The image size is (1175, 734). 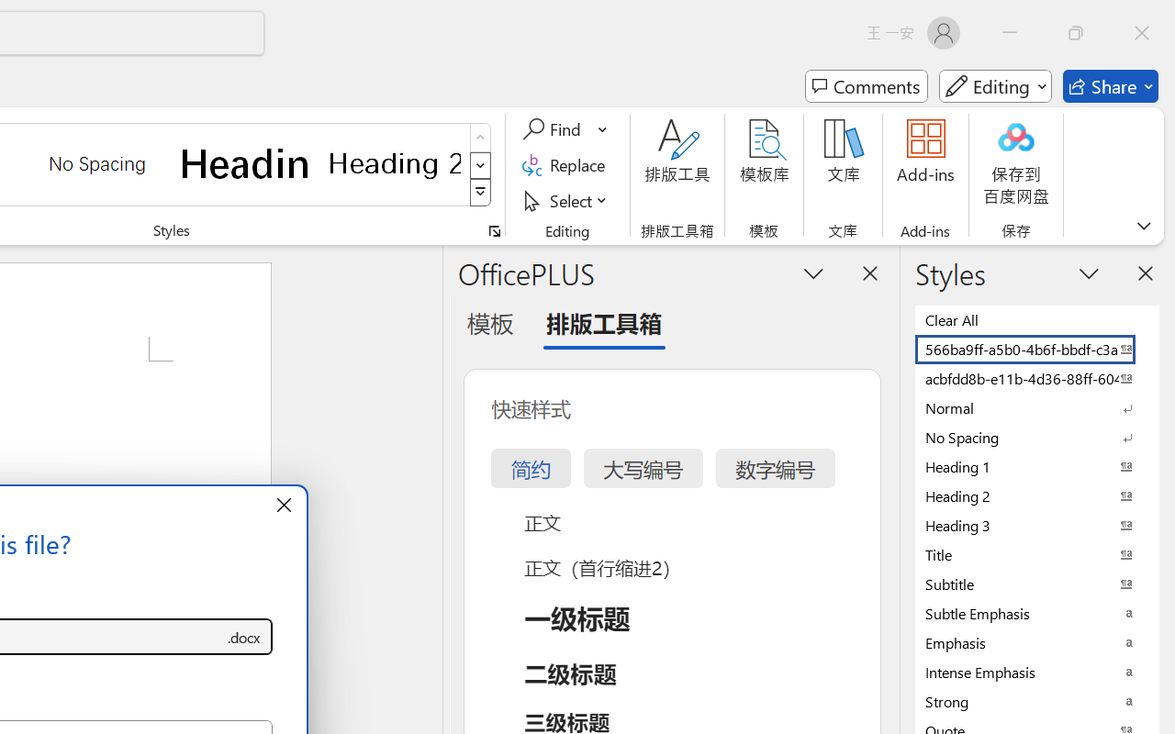 I want to click on Mode, so click(x=995, y=86).